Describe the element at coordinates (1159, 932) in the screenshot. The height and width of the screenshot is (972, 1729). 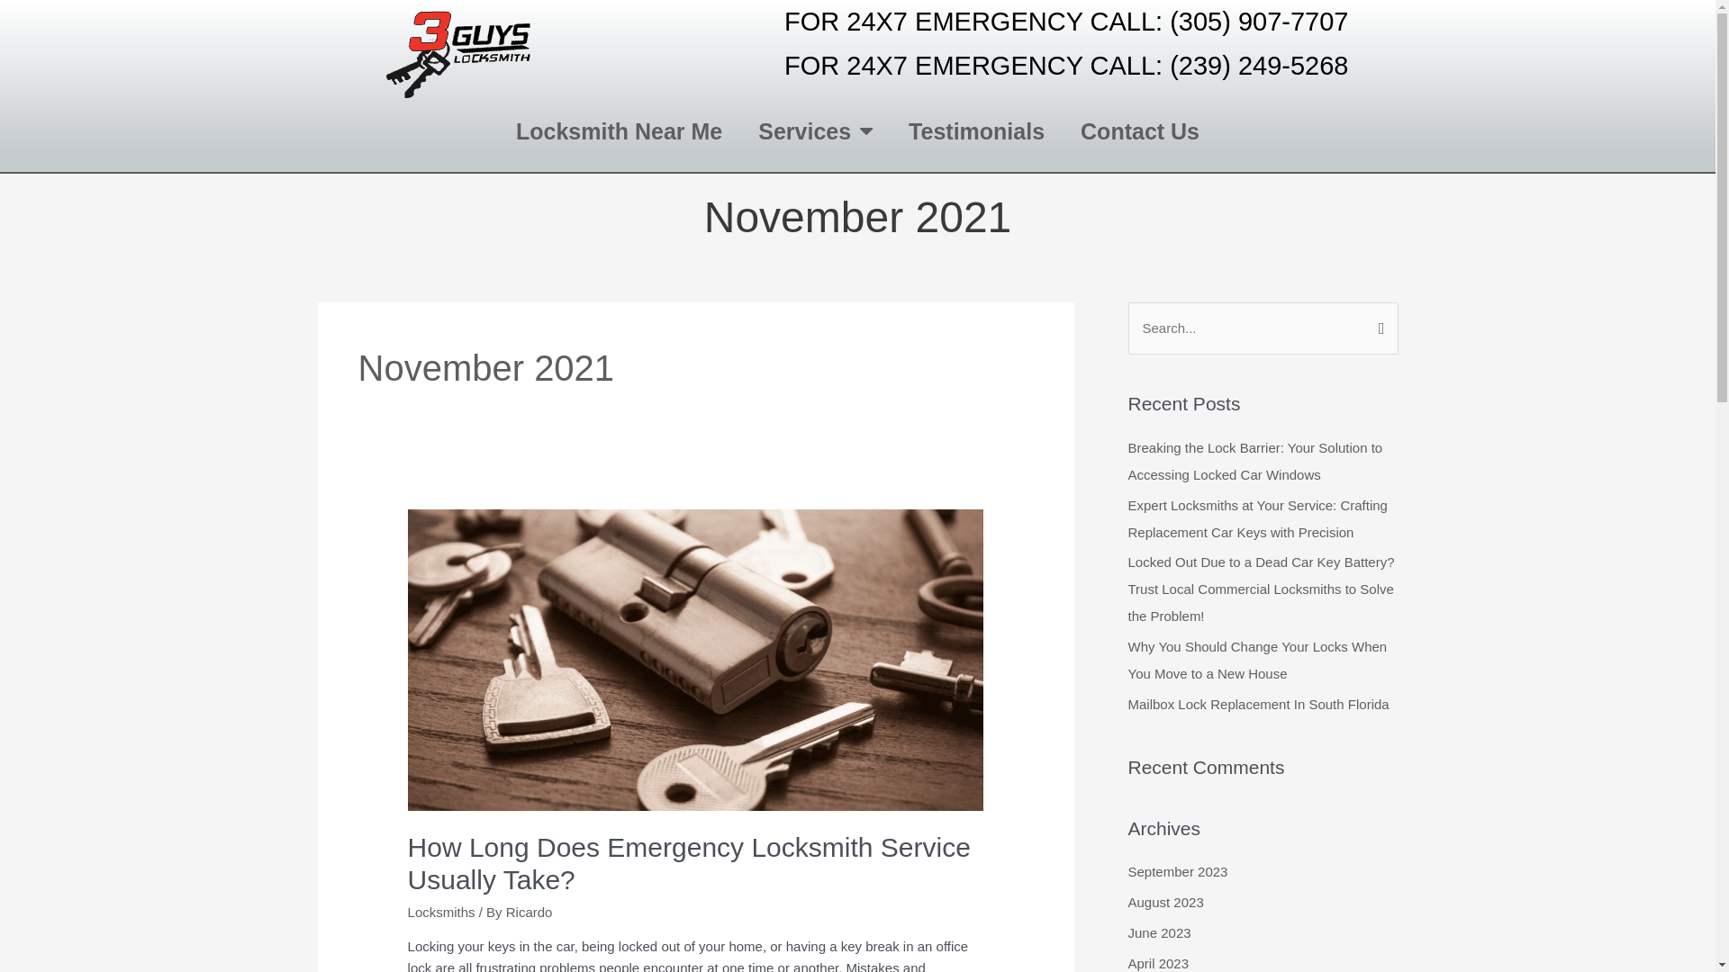
I see `June 2023` at that location.